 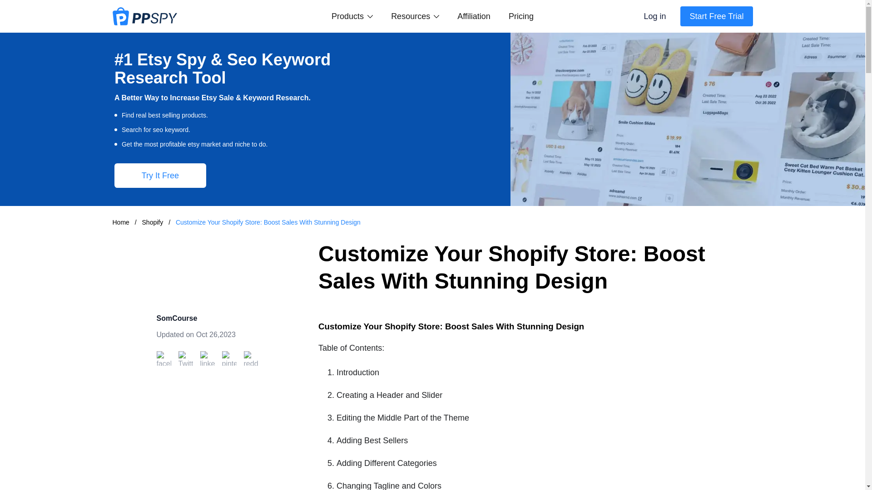 What do you see at coordinates (473, 16) in the screenshot?
I see `Affiliation` at bounding box center [473, 16].